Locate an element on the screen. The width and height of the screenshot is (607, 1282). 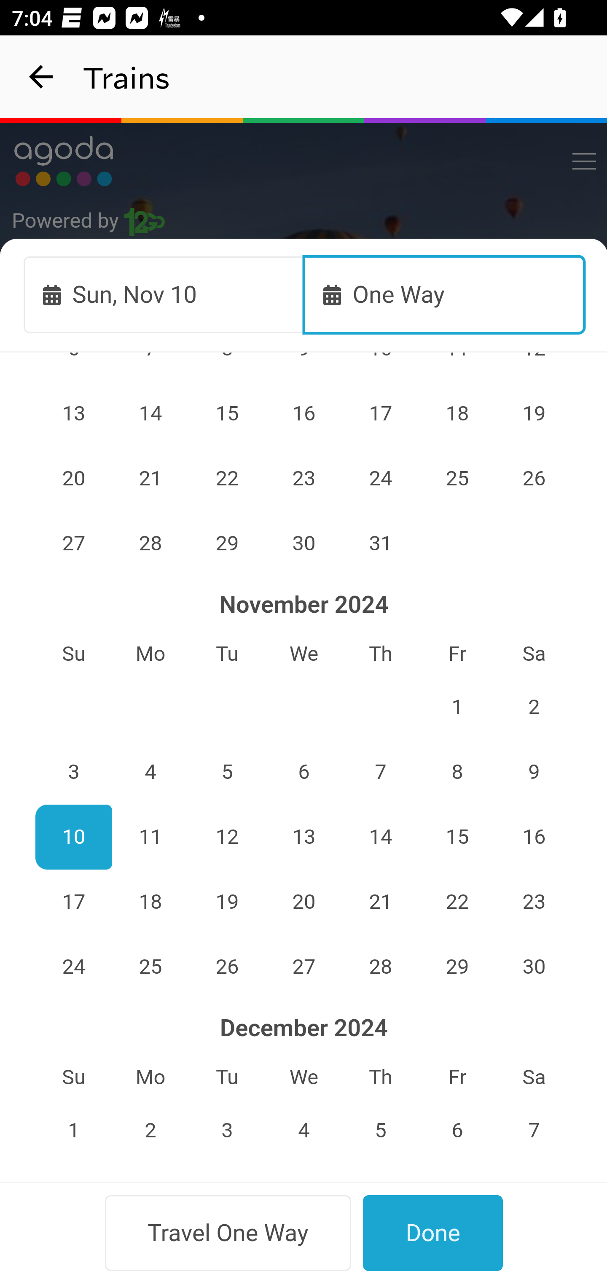
One Way is located at coordinates (445, 294).